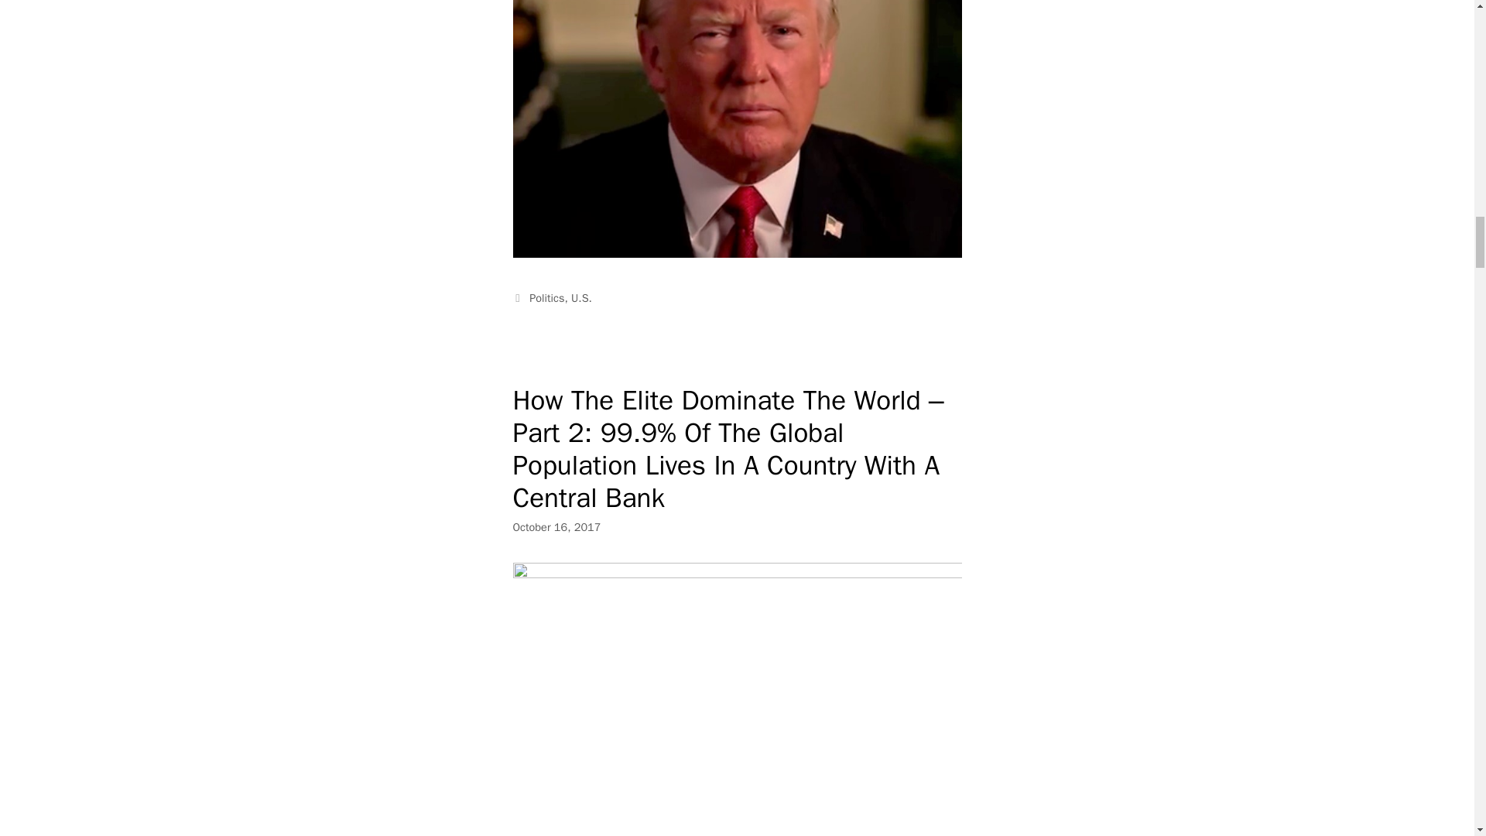  What do you see at coordinates (580, 297) in the screenshot?
I see `U.S.` at bounding box center [580, 297].